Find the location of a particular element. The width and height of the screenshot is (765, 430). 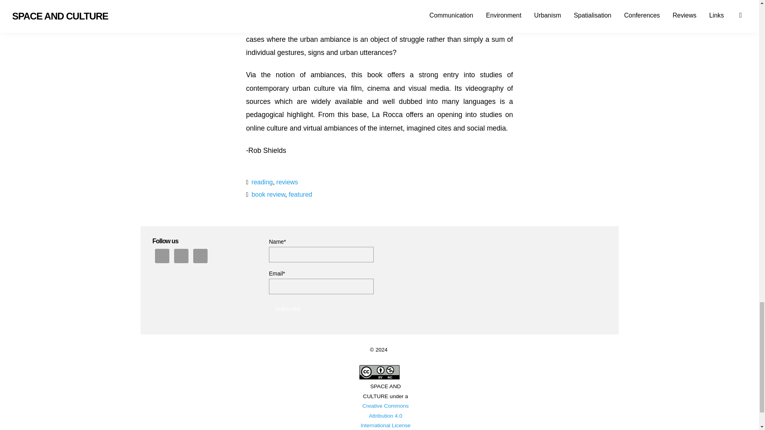

reviews is located at coordinates (287, 182).